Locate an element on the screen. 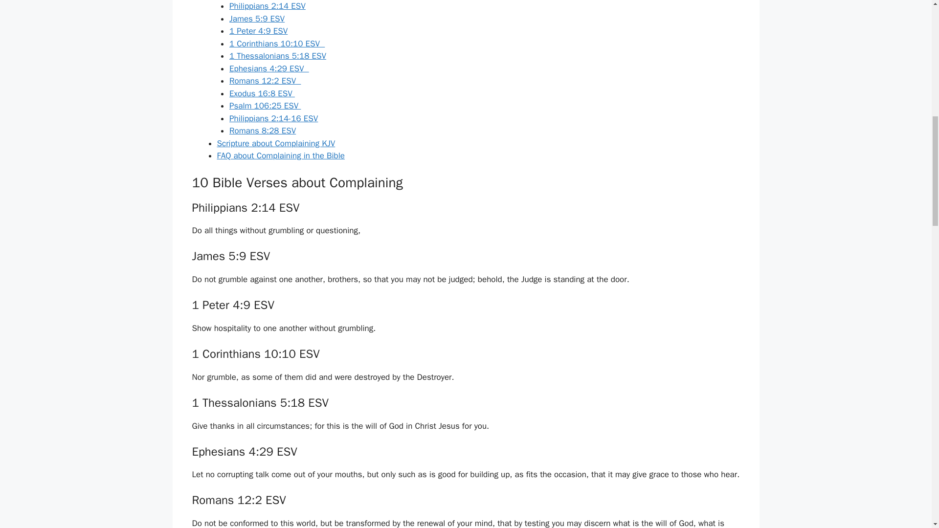 This screenshot has height=528, width=939. Ephesians 4:29 ESV   is located at coordinates (269, 68).